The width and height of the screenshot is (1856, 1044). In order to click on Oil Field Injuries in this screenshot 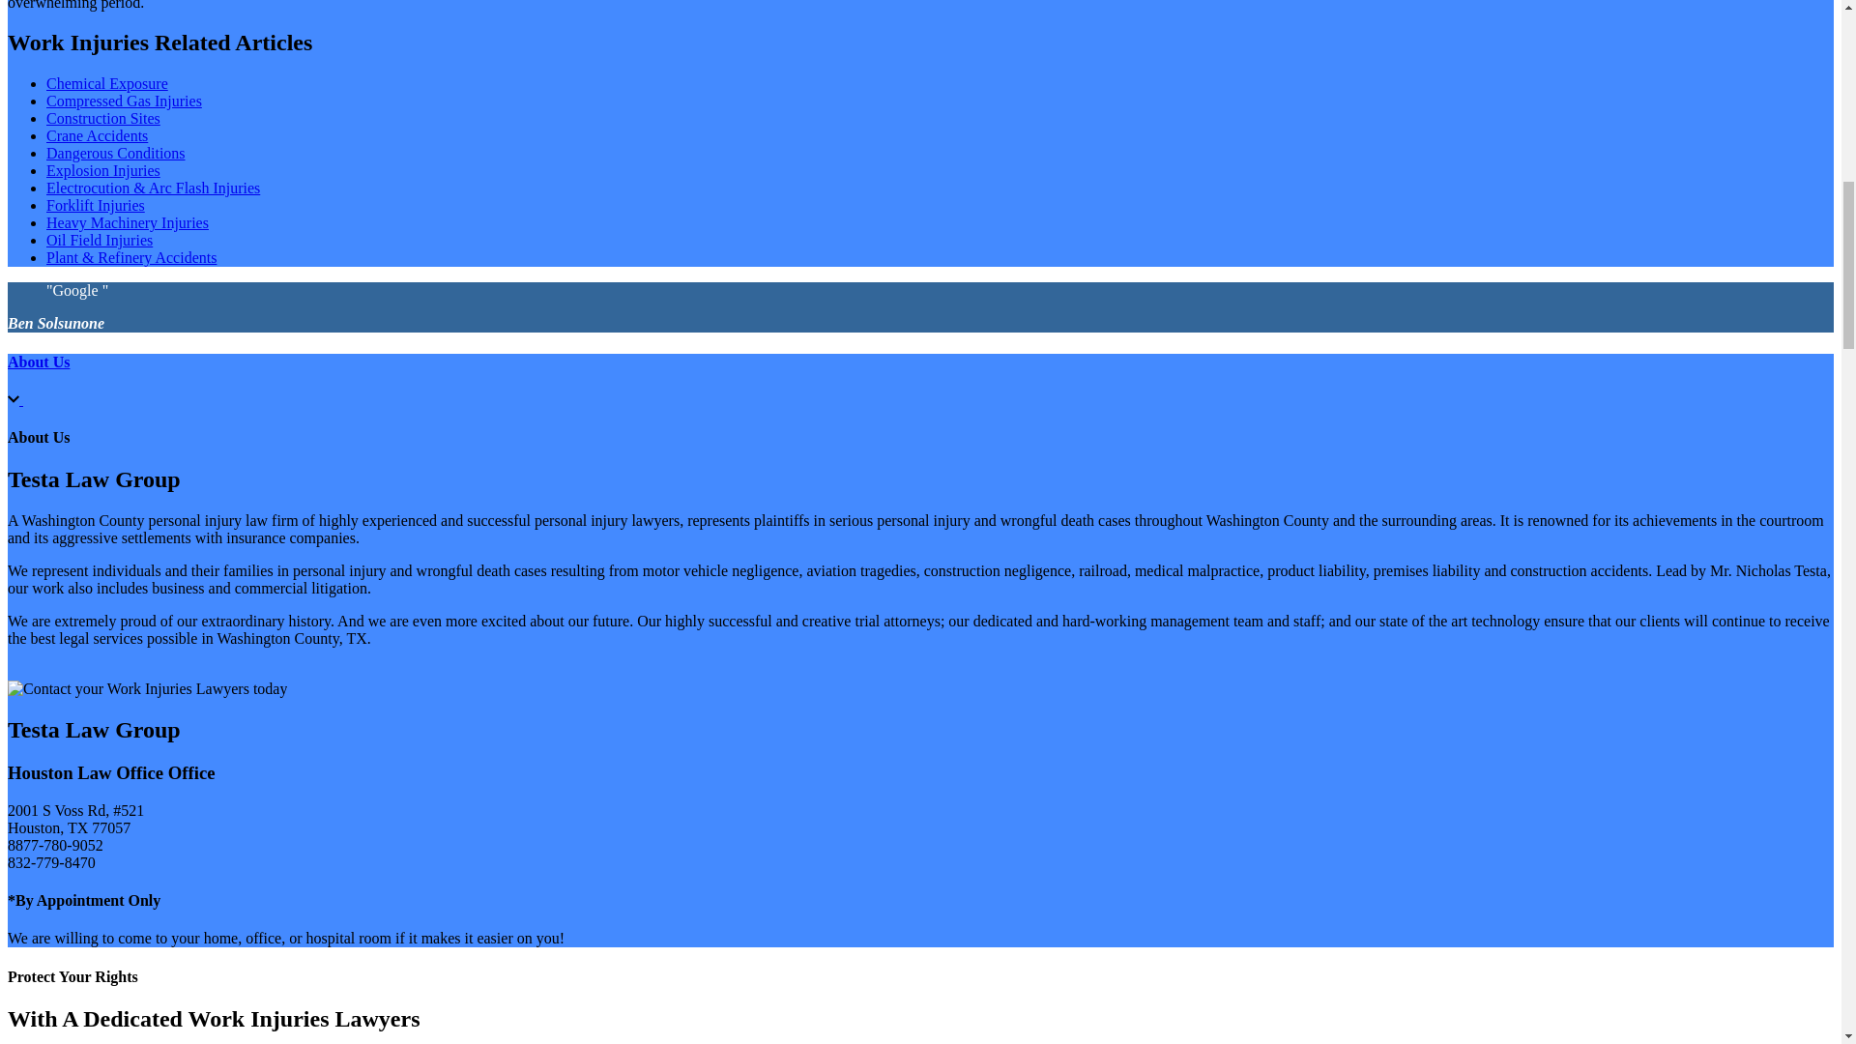, I will do `click(99, 240)`.